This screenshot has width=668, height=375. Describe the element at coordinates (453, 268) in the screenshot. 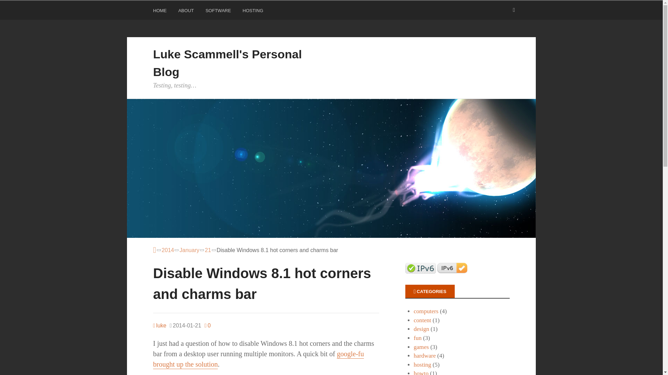

I see `ipv6 ready` at that location.